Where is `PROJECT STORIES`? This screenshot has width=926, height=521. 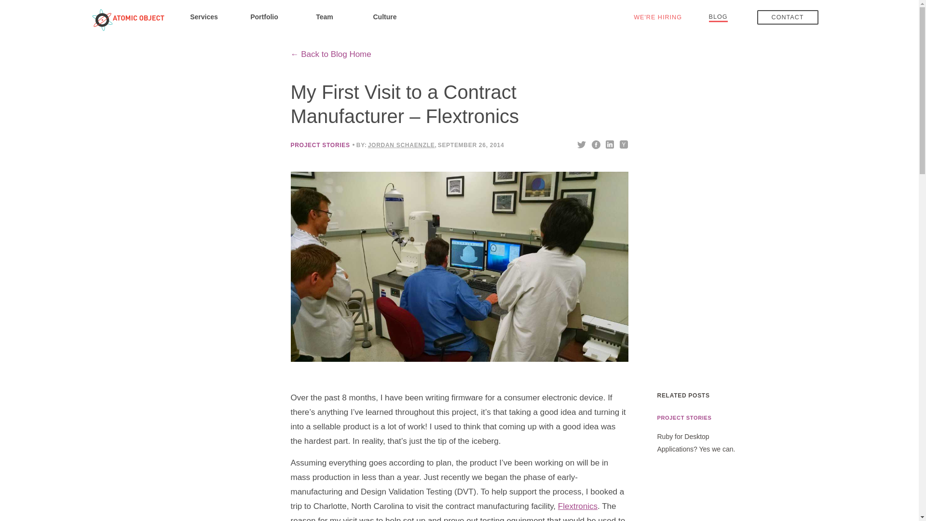
PROJECT STORIES is located at coordinates (320, 145).